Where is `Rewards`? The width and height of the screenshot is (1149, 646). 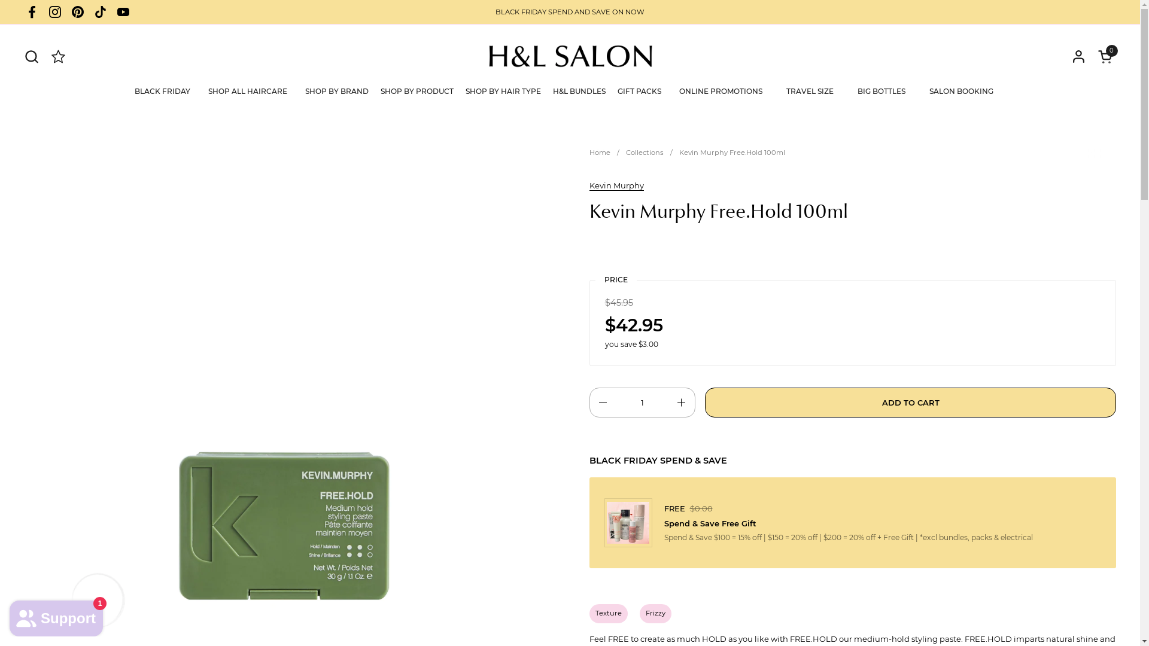
Rewards is located at coordinates (59, 56).